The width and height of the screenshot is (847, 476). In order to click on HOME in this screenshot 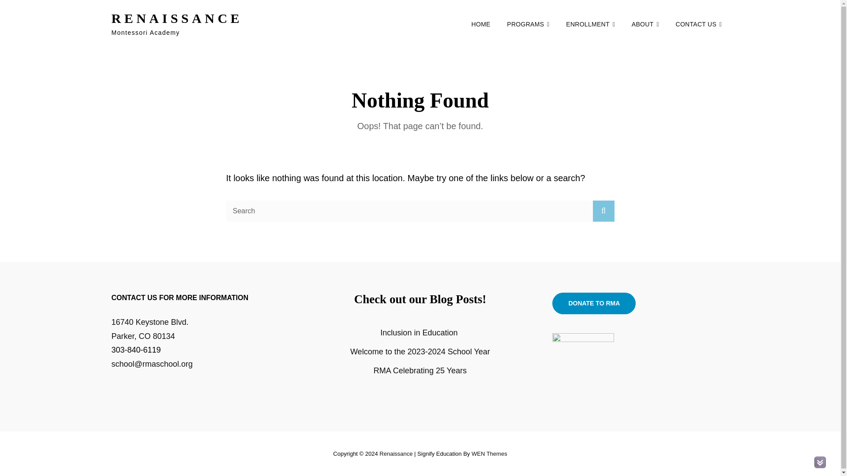, I will do `click(481, 24)`.